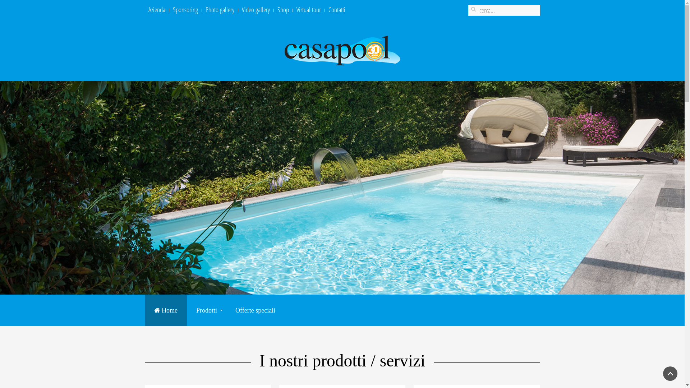 The width and height of the screenshot is (690, 388). Describe the element at coordinates (308, 10) in the screenshot. I see `Virtual tour` at that location.